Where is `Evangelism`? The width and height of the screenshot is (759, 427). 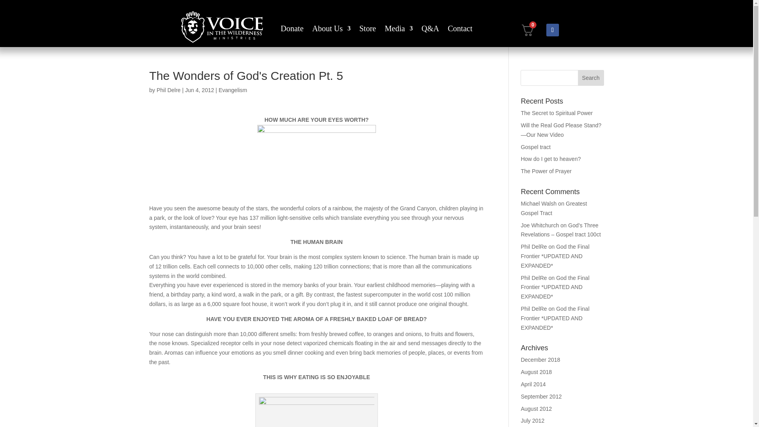 Evangelism is located at coordinates (232, 90).